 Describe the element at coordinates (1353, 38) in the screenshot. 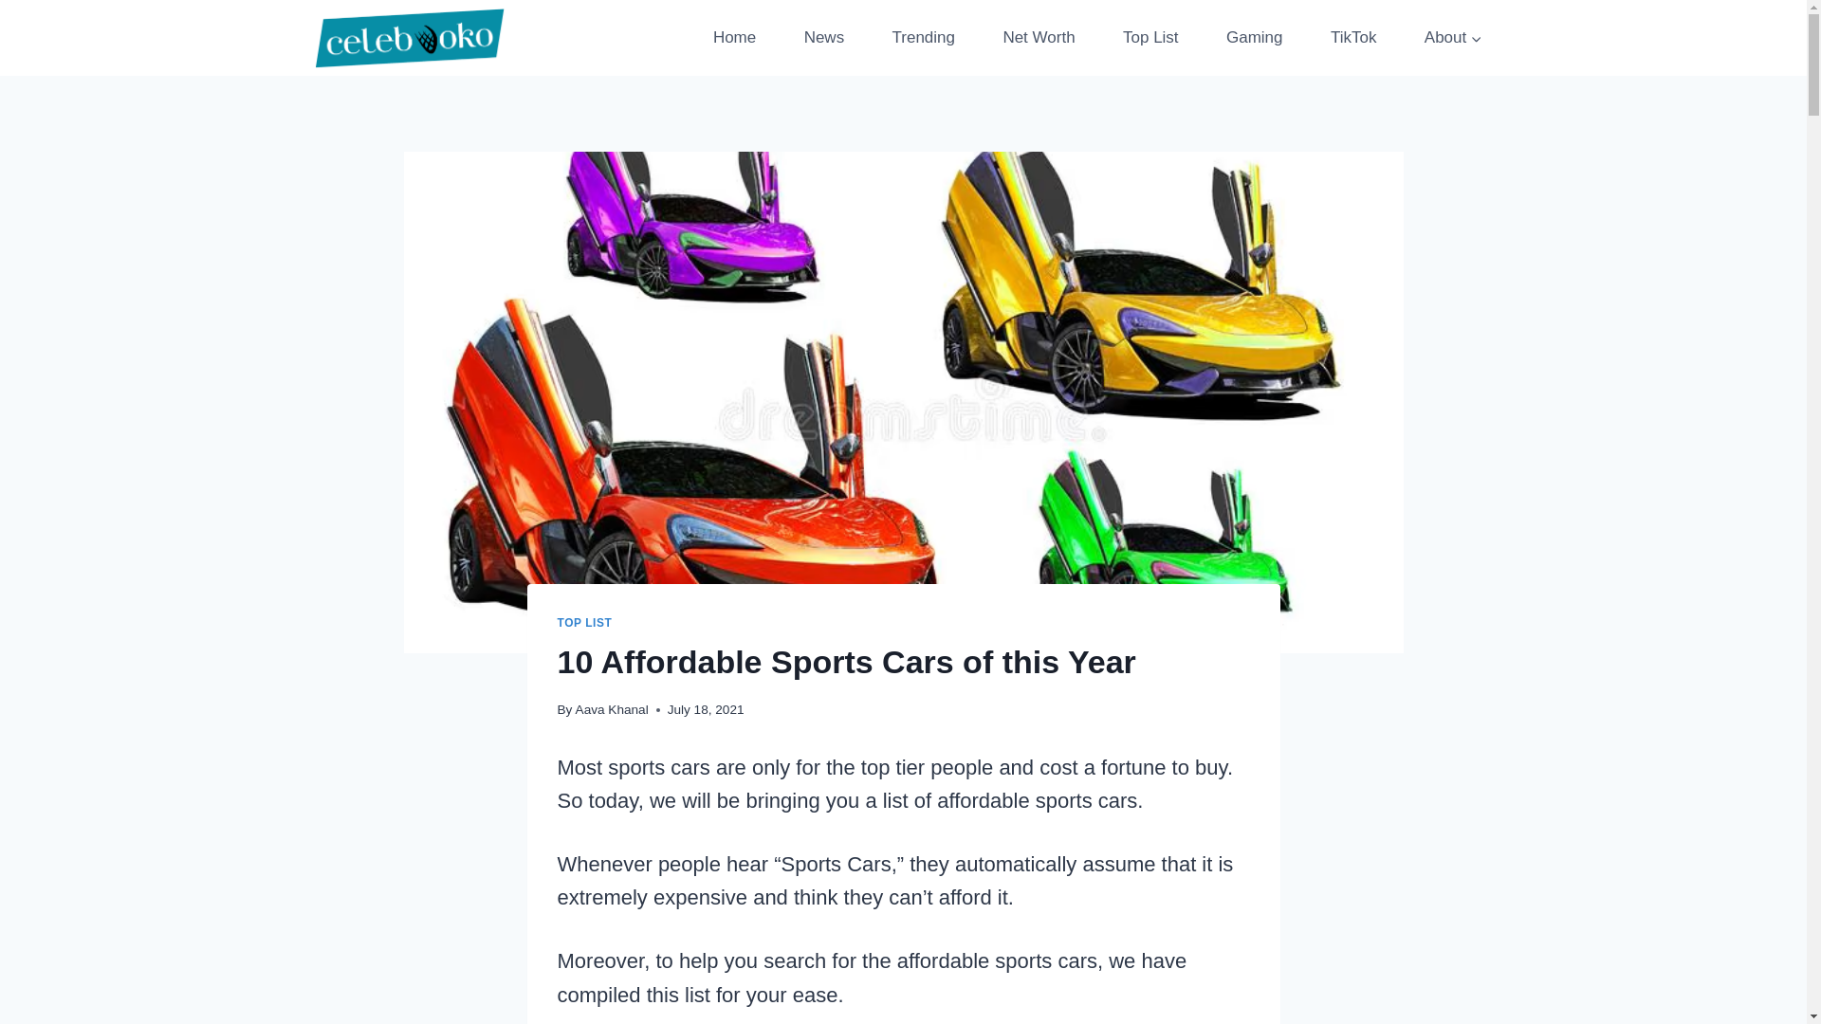

I see `TikTok` at that location.